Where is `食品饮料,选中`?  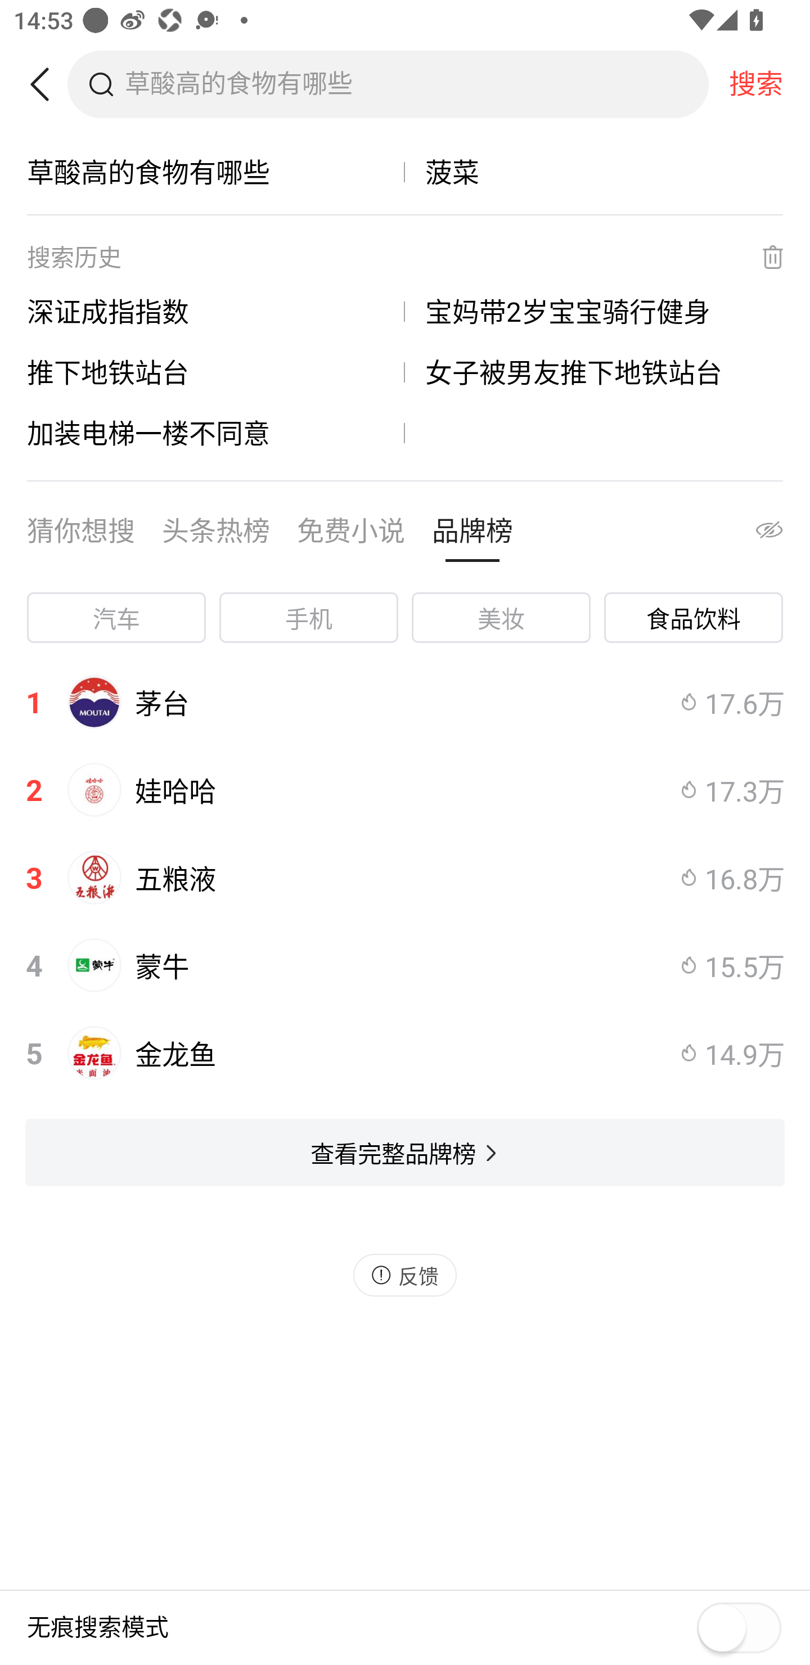 食品饮料,选中 is located at coordinates (694, 618).